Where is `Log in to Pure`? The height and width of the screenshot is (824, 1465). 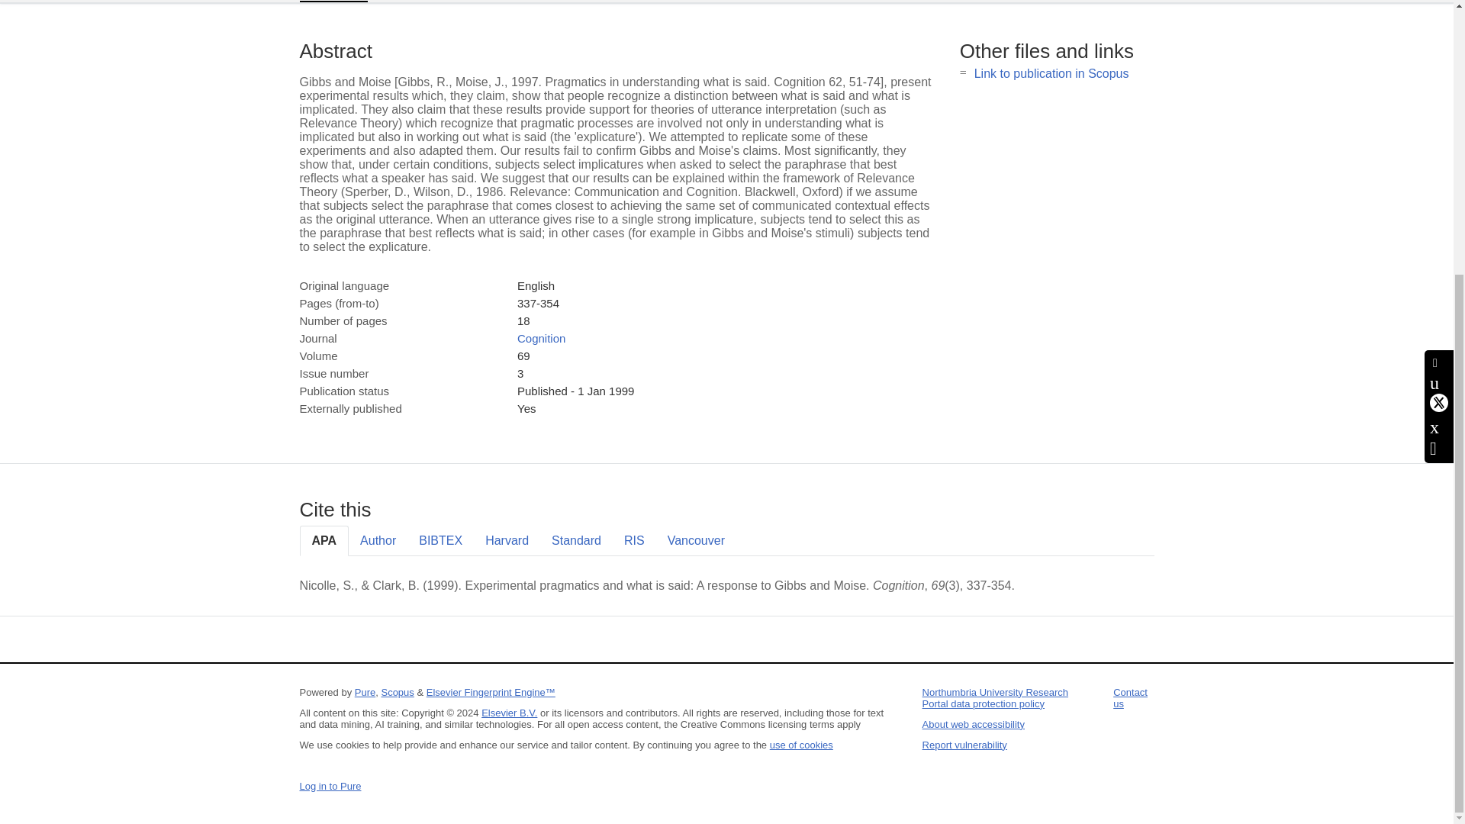 Log in to Pure is located at coordinates (330, 786).